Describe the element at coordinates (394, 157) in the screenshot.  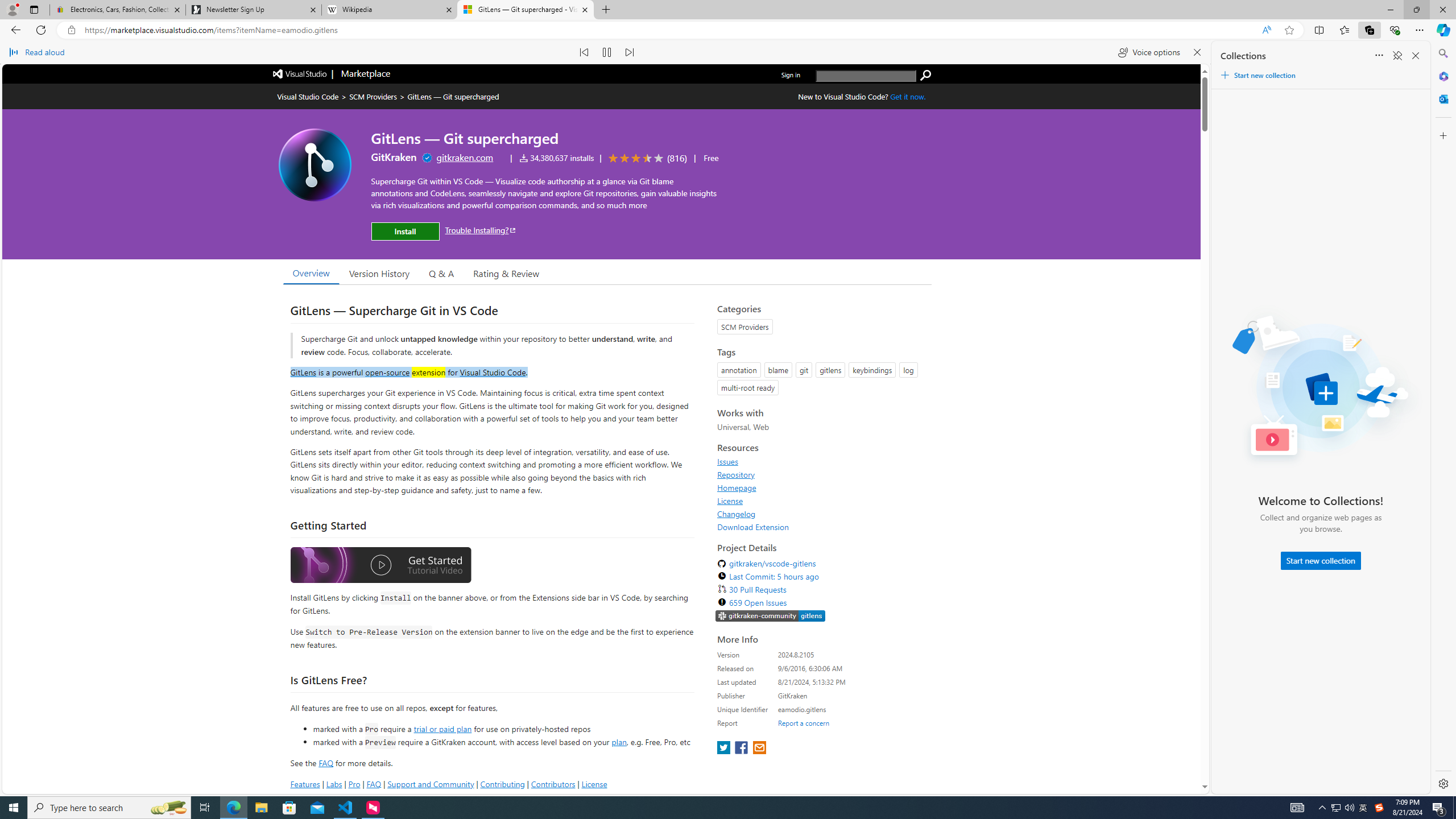
I see `More from GitKraken publisher` at that location.